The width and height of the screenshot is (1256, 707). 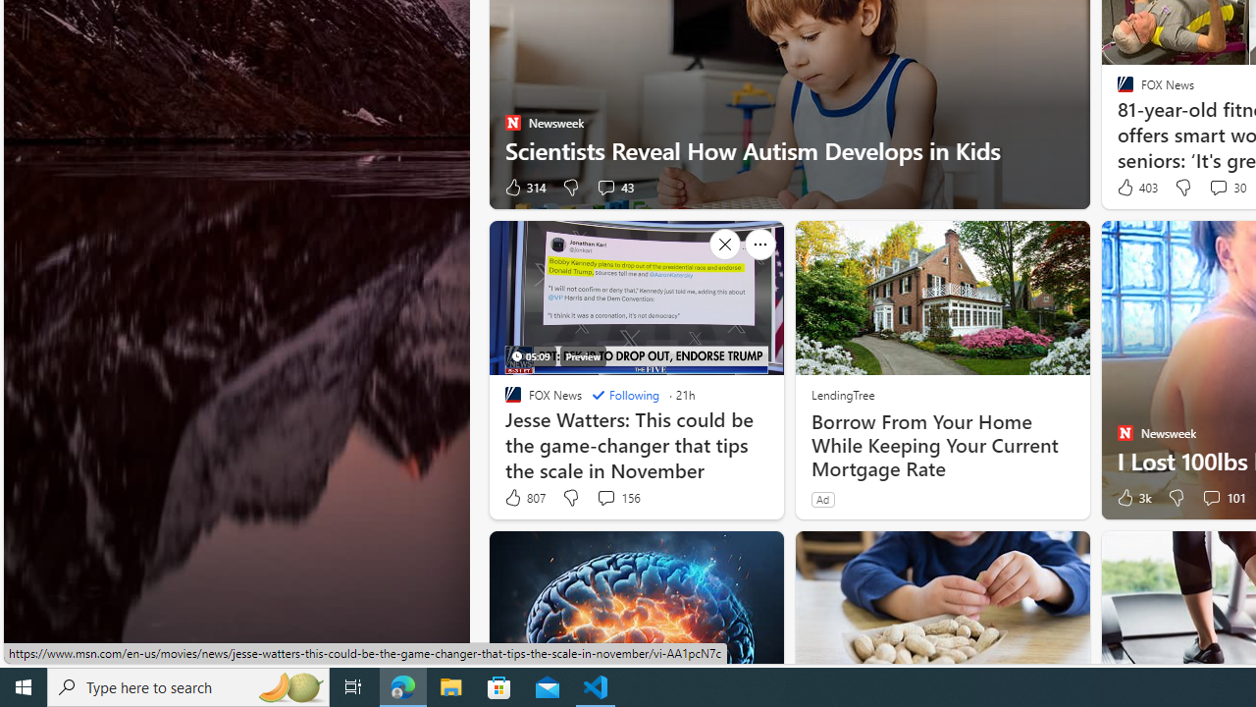 I want to click on View comments 43 Comment, so click(x=605, y=187).